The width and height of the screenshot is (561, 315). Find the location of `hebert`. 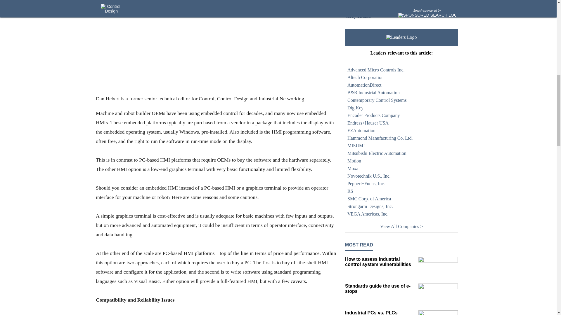

hebert is located at coordinates (216, 47).